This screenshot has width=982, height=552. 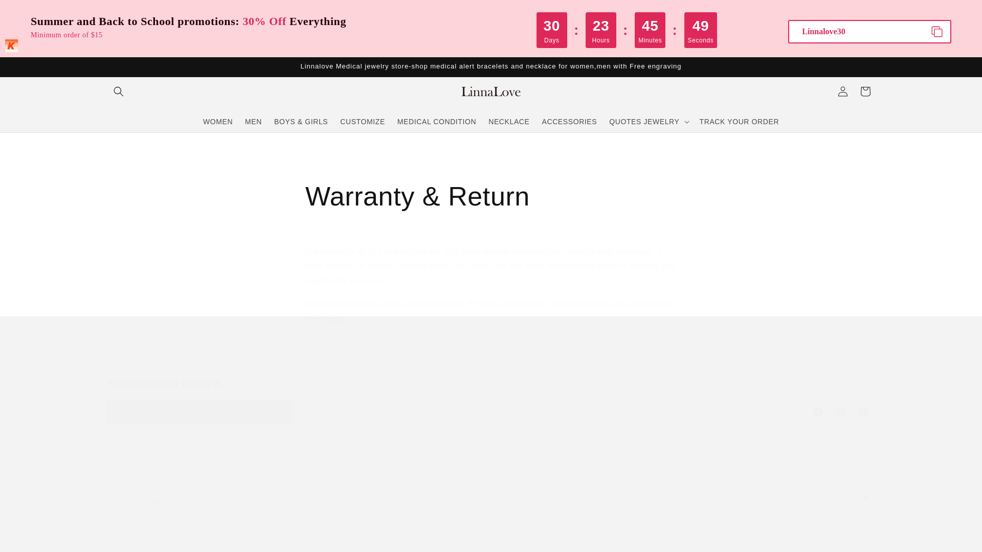 What do you see at coordinates (491, 364) in the screenshot?
I see `ABOUT US FAQ BLOG USE GUIDE` at bounding box center [491, 364].